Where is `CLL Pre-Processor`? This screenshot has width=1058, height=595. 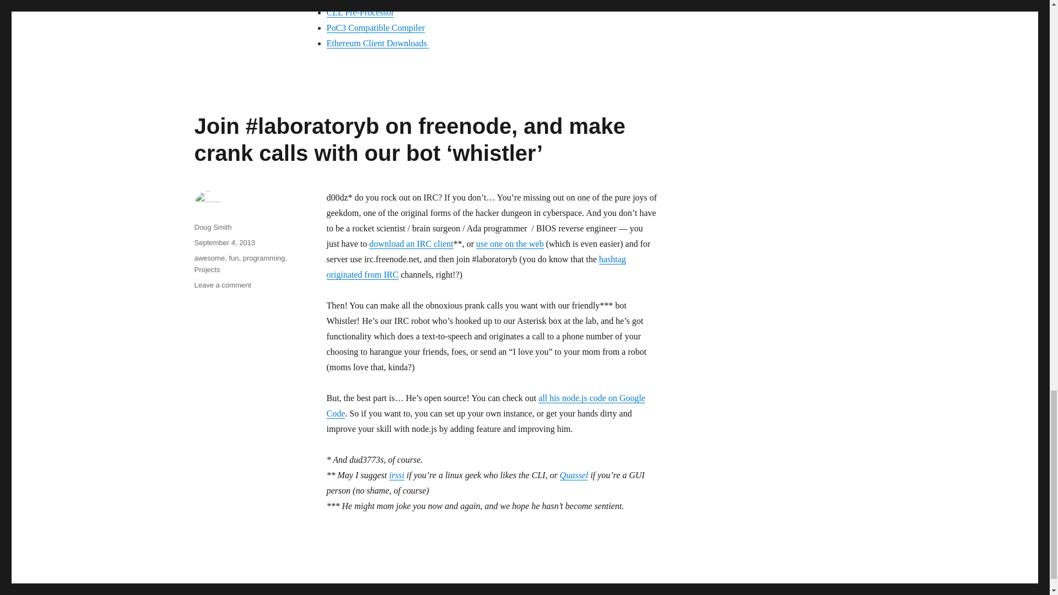
CLL Pre-Processor is located at coordinates (359, 12).